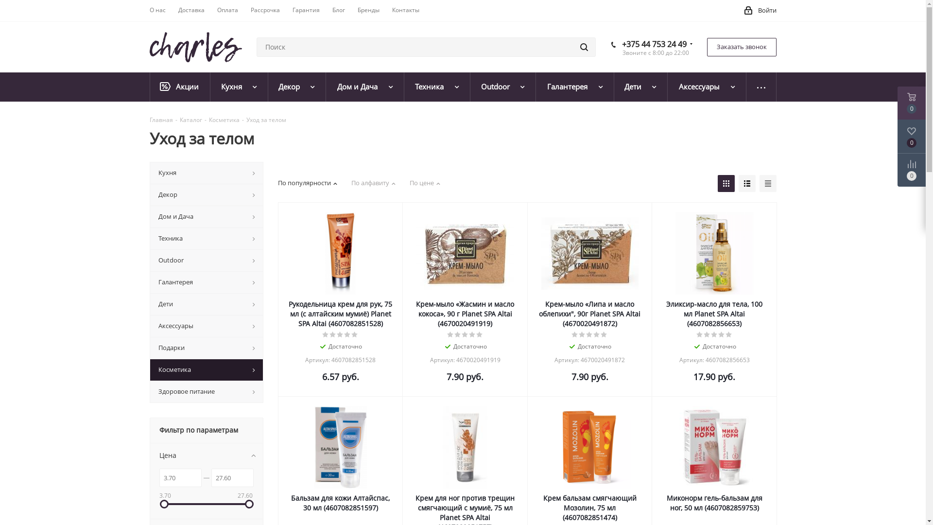  Describe the element at coordinates (714, 335) in the screenshot. I see `3` at that location.